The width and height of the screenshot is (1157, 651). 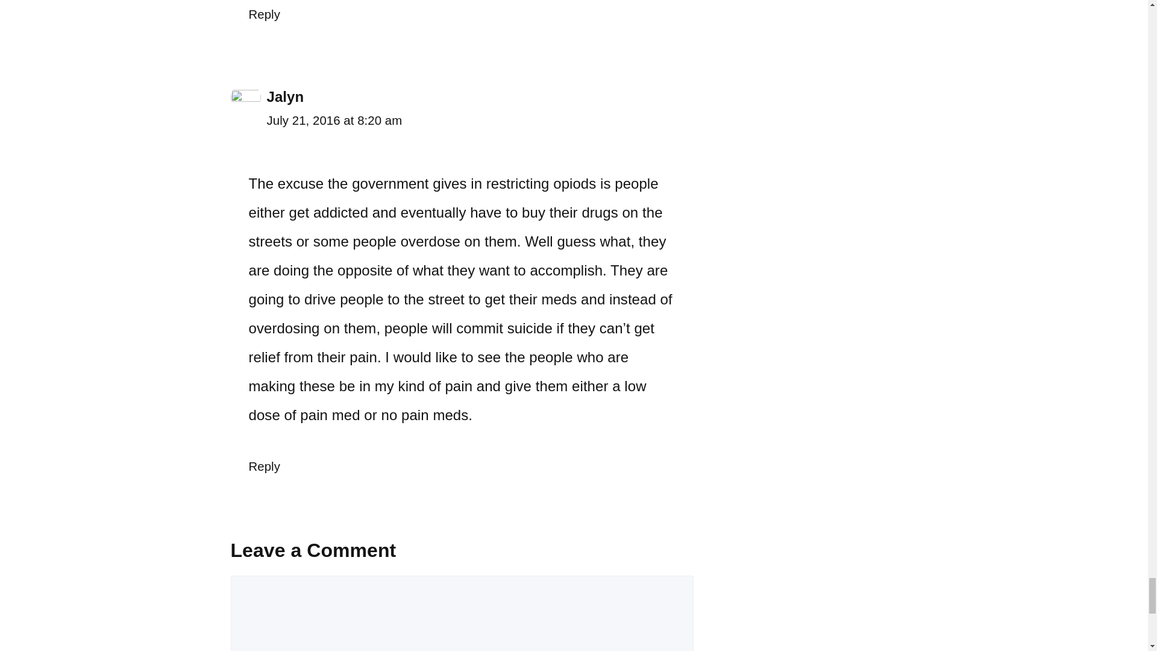 What do you see at coordinates (334, 121) in the screenshot?
I see `July 21, 2016 at 8:20 am` at bounding box center [334, 121].